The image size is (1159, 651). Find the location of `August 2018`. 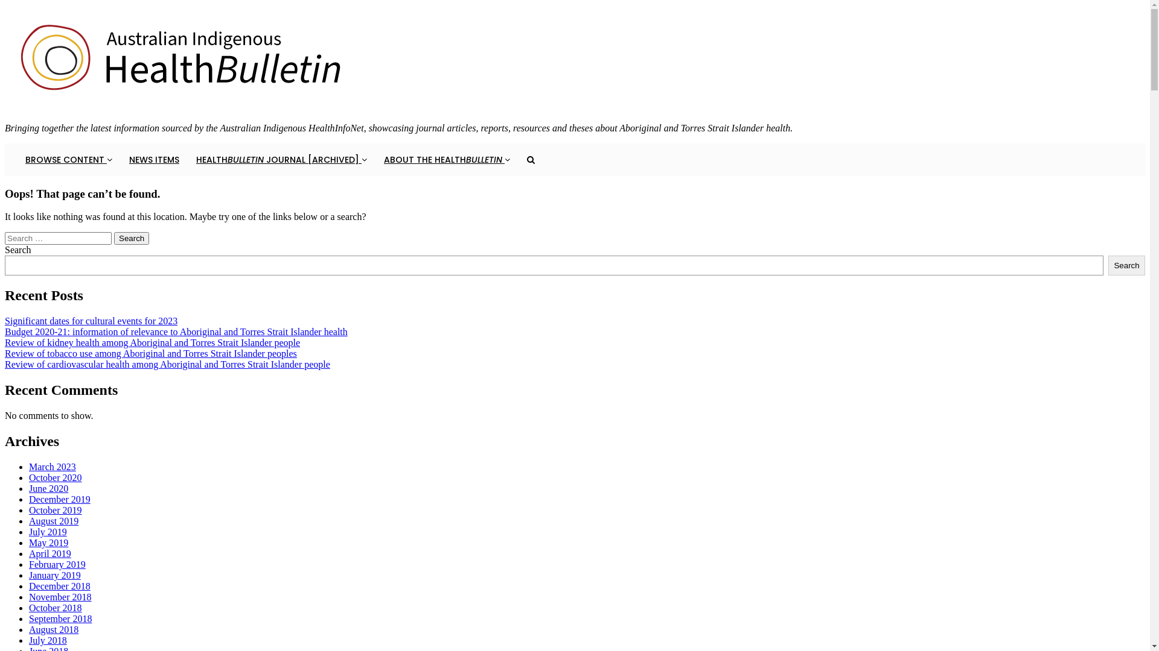

August 2018 is located at coordinates (54, 629).